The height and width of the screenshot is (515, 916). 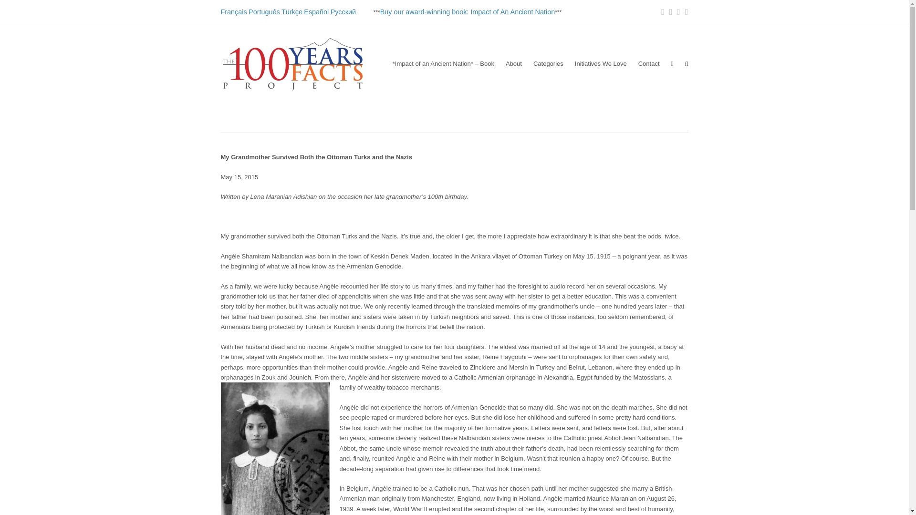 What do you see at coordinates (468, 12) in the screenshot?
I see `BOOK` at bounding box center [468, 12].